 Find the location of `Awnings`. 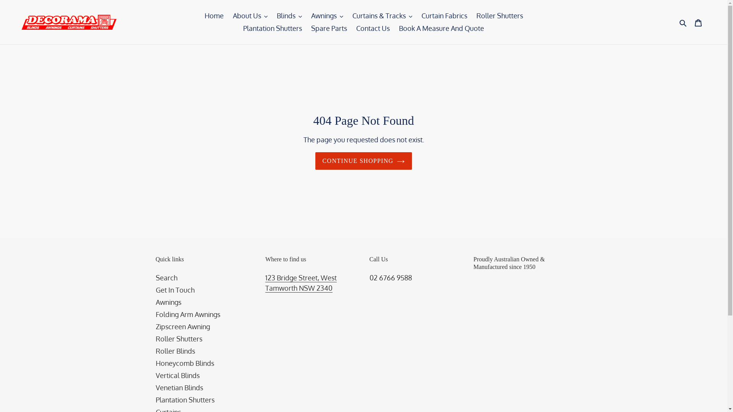

Awnings is located at coordinates (327, 16).